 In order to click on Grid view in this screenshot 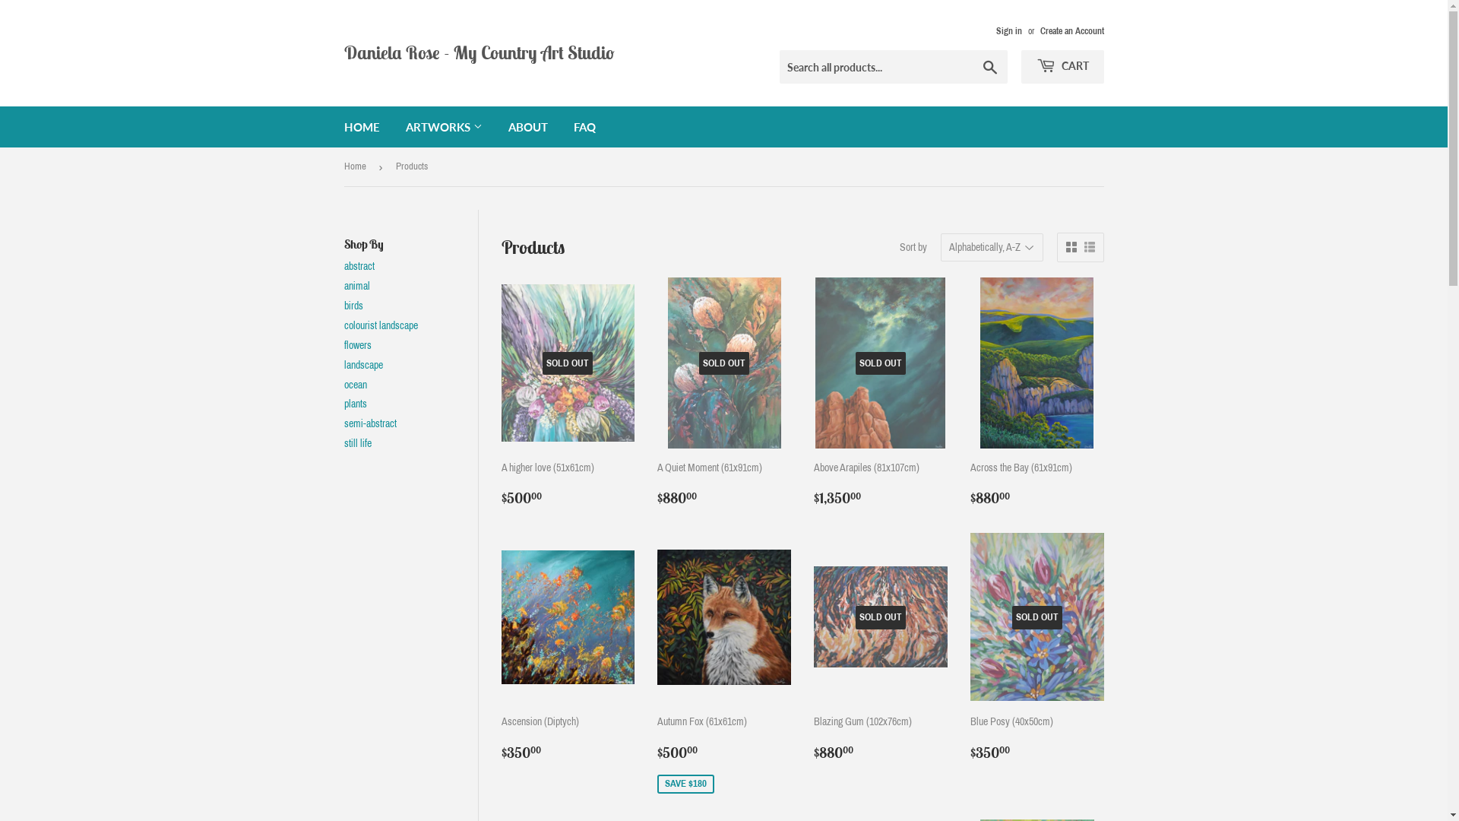, I will do `click(1071, 248)`.